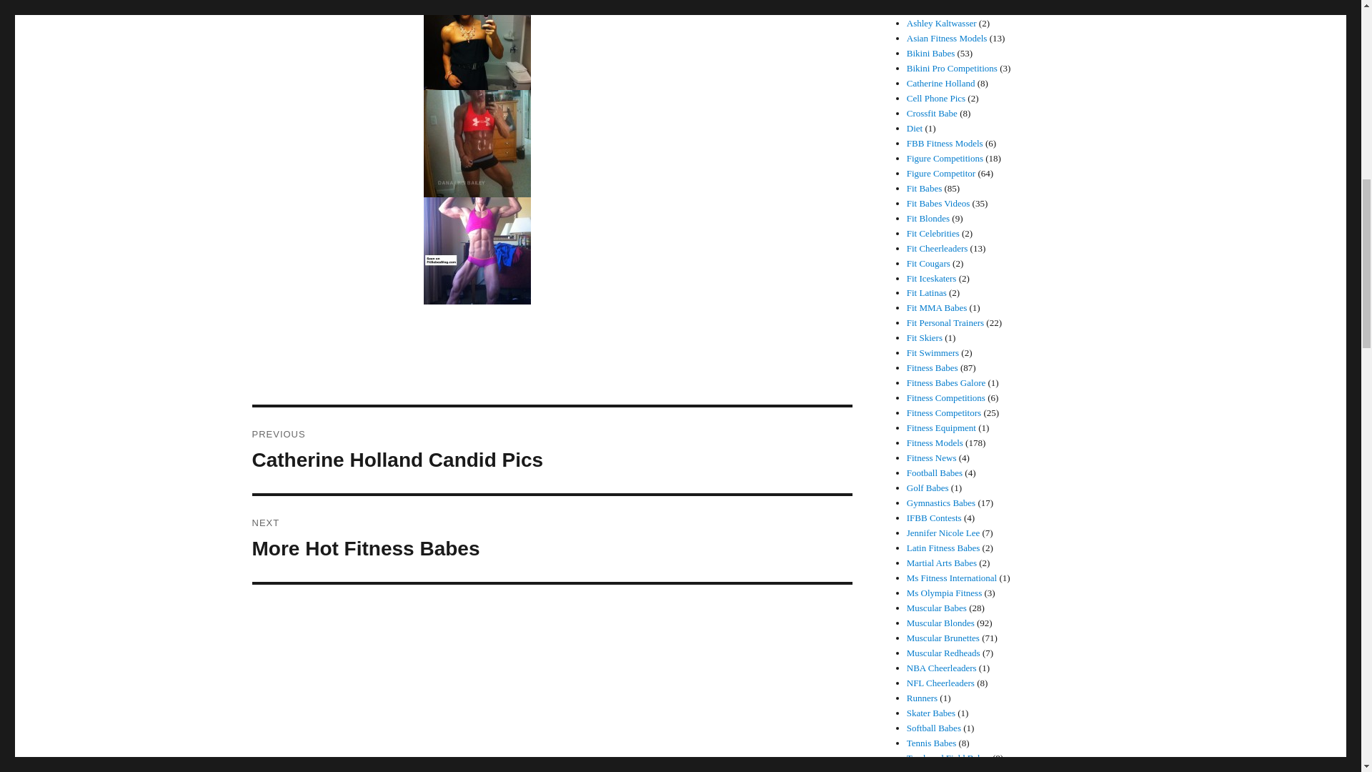 This screenshot has width=1372, height=772. I want to click on Fit Iceskaters, so click(932, 279).